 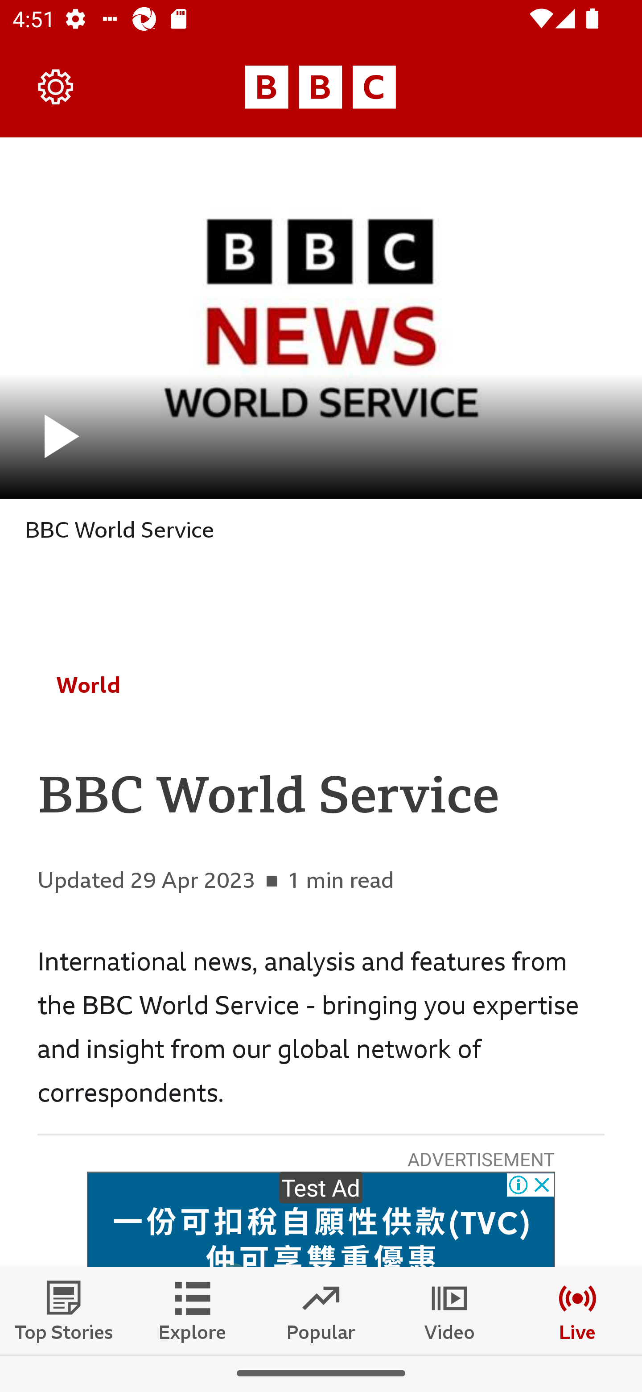 I want to click on Video, so click(x=449, y=1310).